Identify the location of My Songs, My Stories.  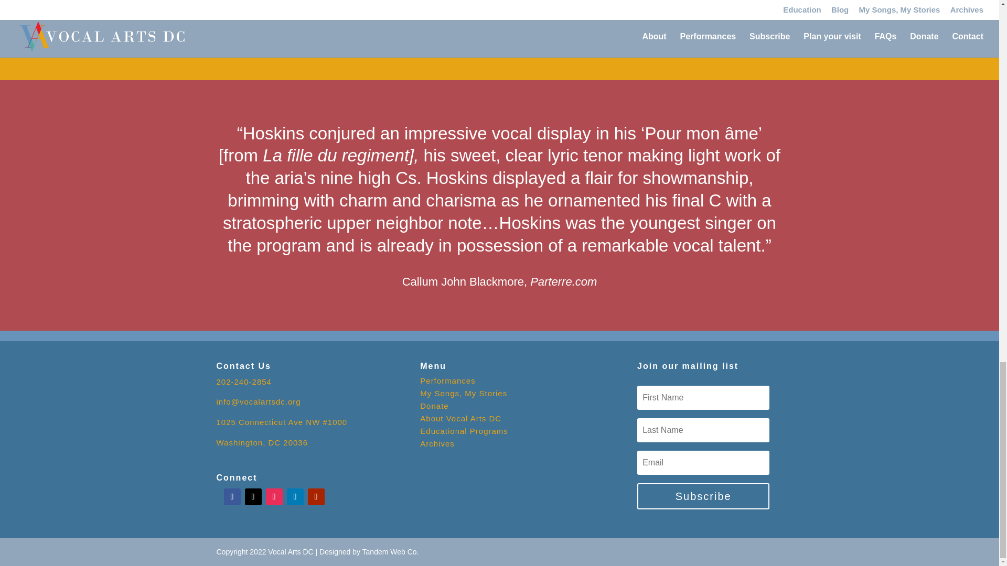
(464, 393).